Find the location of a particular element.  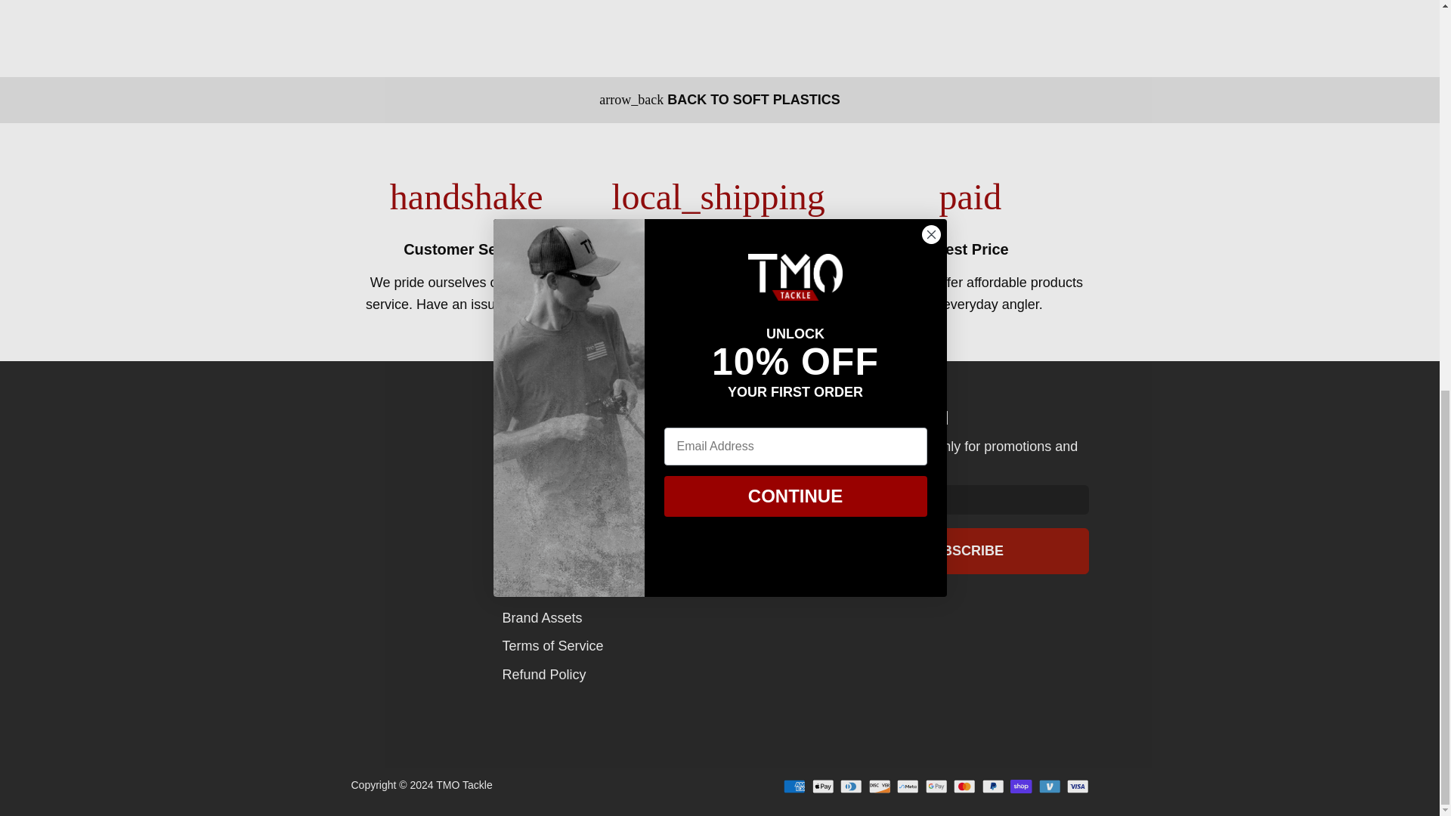

PayPal is located at coordinates (993, 786).